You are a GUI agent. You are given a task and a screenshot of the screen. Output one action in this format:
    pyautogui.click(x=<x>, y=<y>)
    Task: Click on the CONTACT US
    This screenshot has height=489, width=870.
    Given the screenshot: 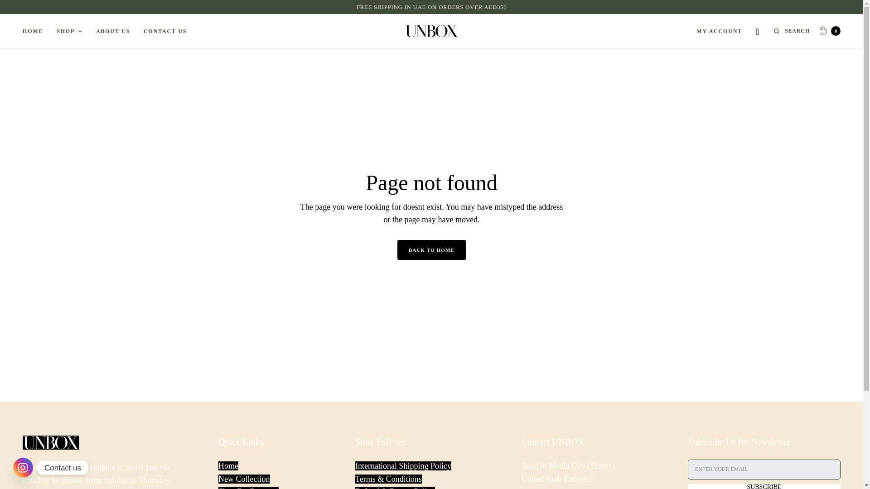 What is the action you would take?
    pyautogui.click(x=165, y=31)
    